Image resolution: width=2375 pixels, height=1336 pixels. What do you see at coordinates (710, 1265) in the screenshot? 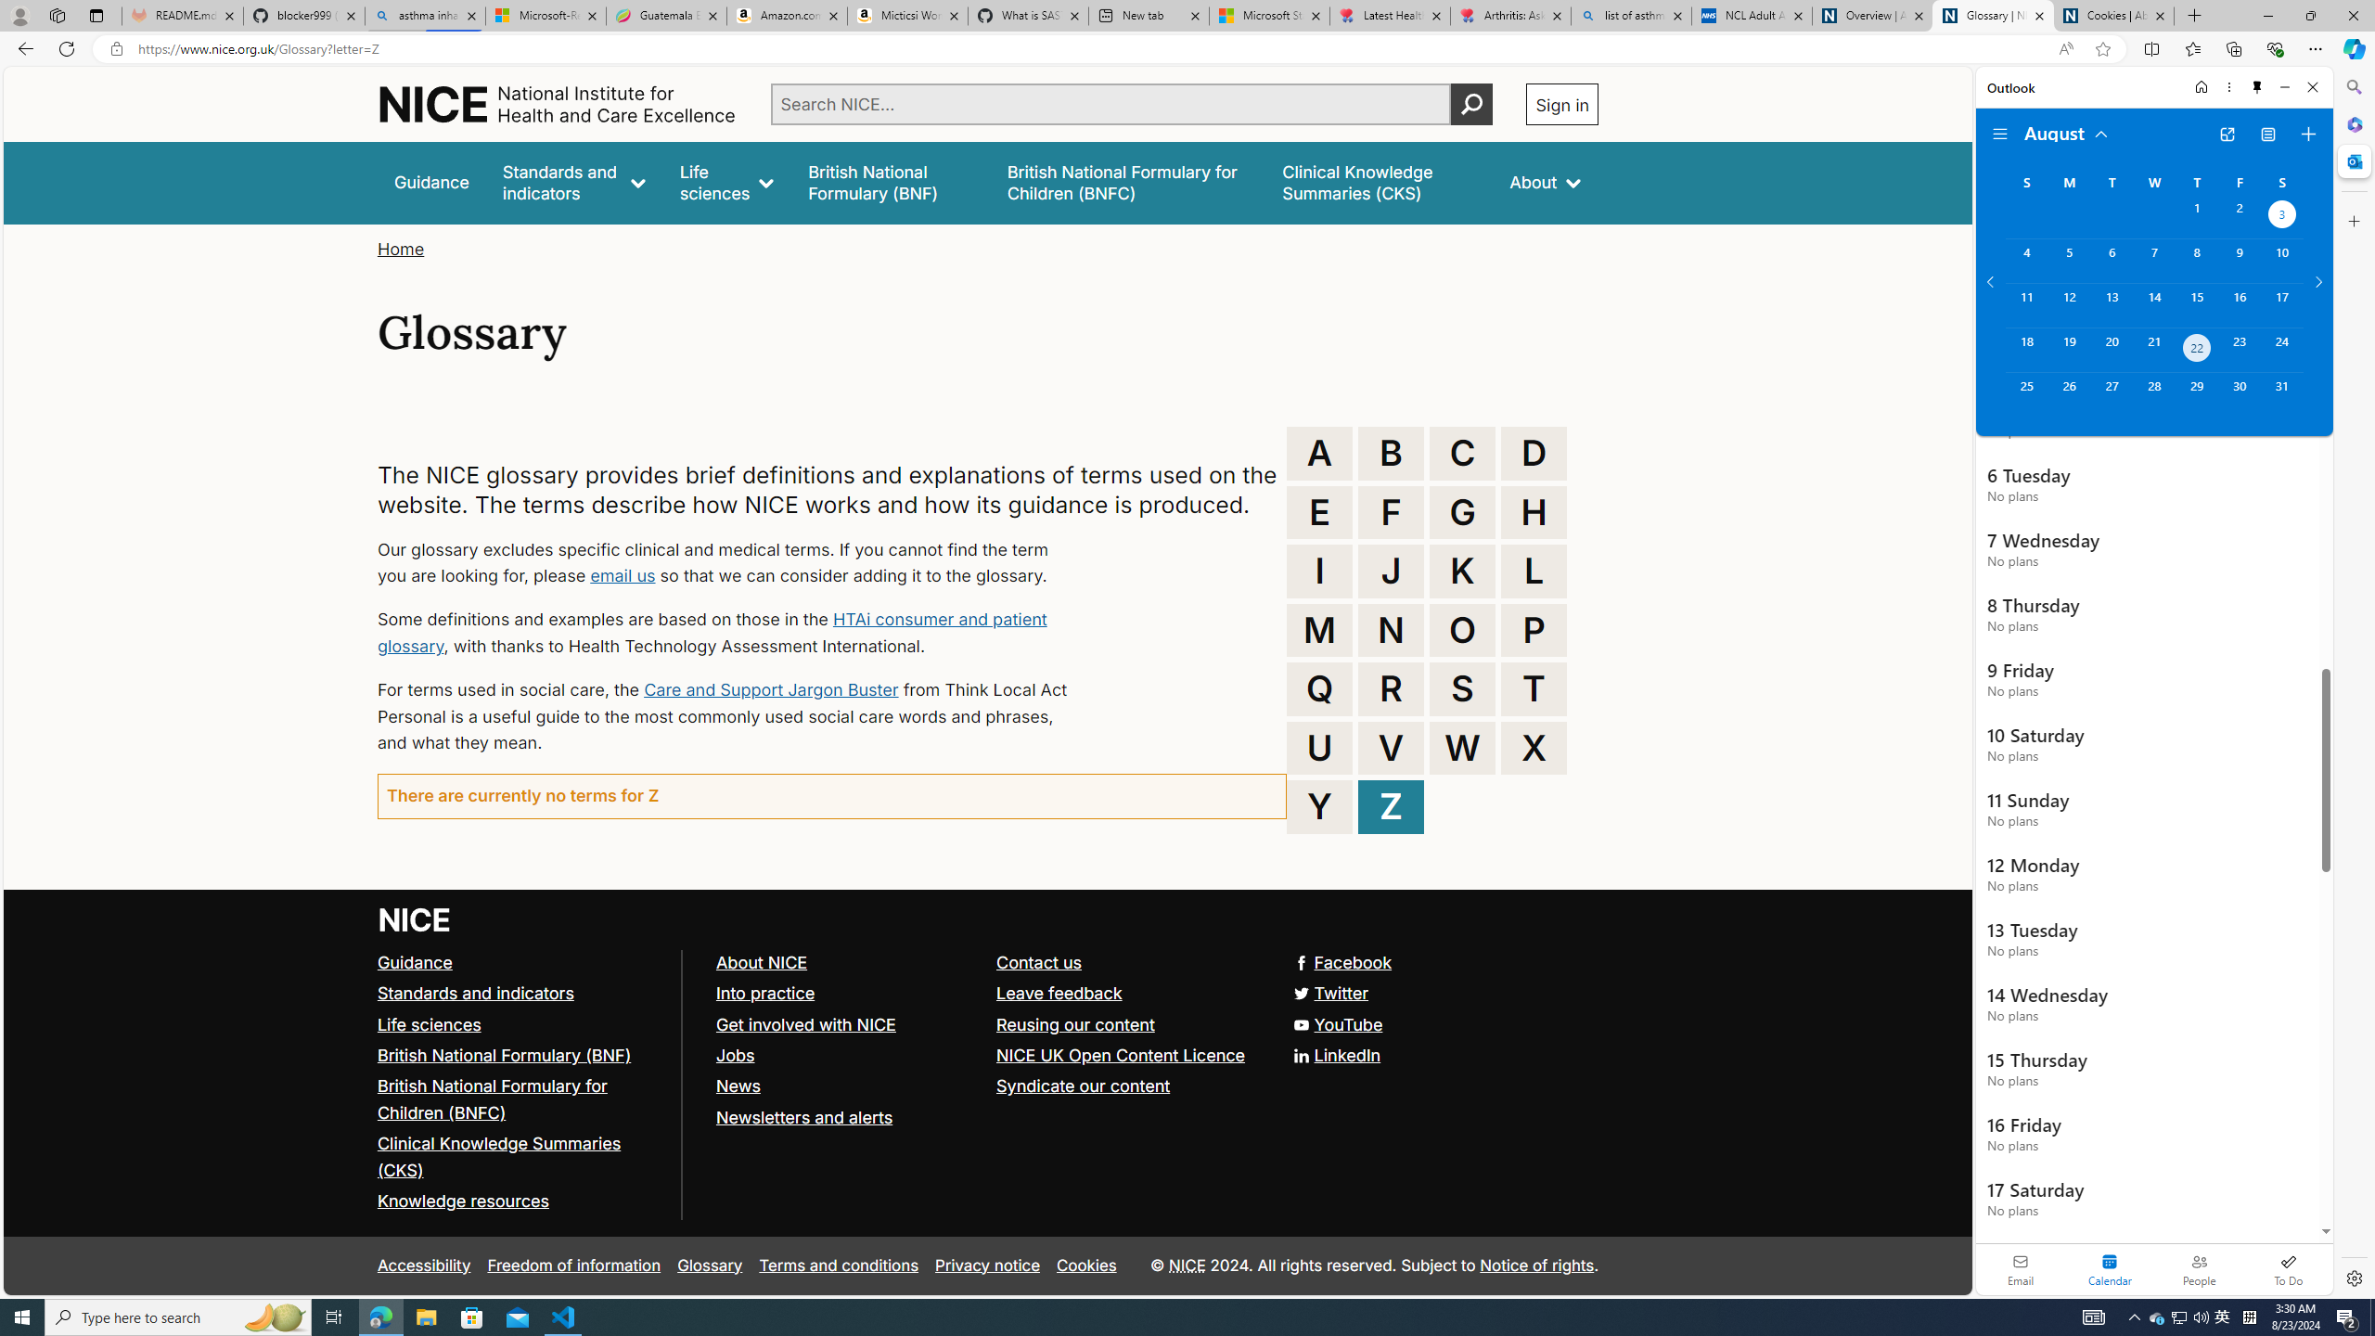
I see `Glossary` at bounding box center [710, 1265].